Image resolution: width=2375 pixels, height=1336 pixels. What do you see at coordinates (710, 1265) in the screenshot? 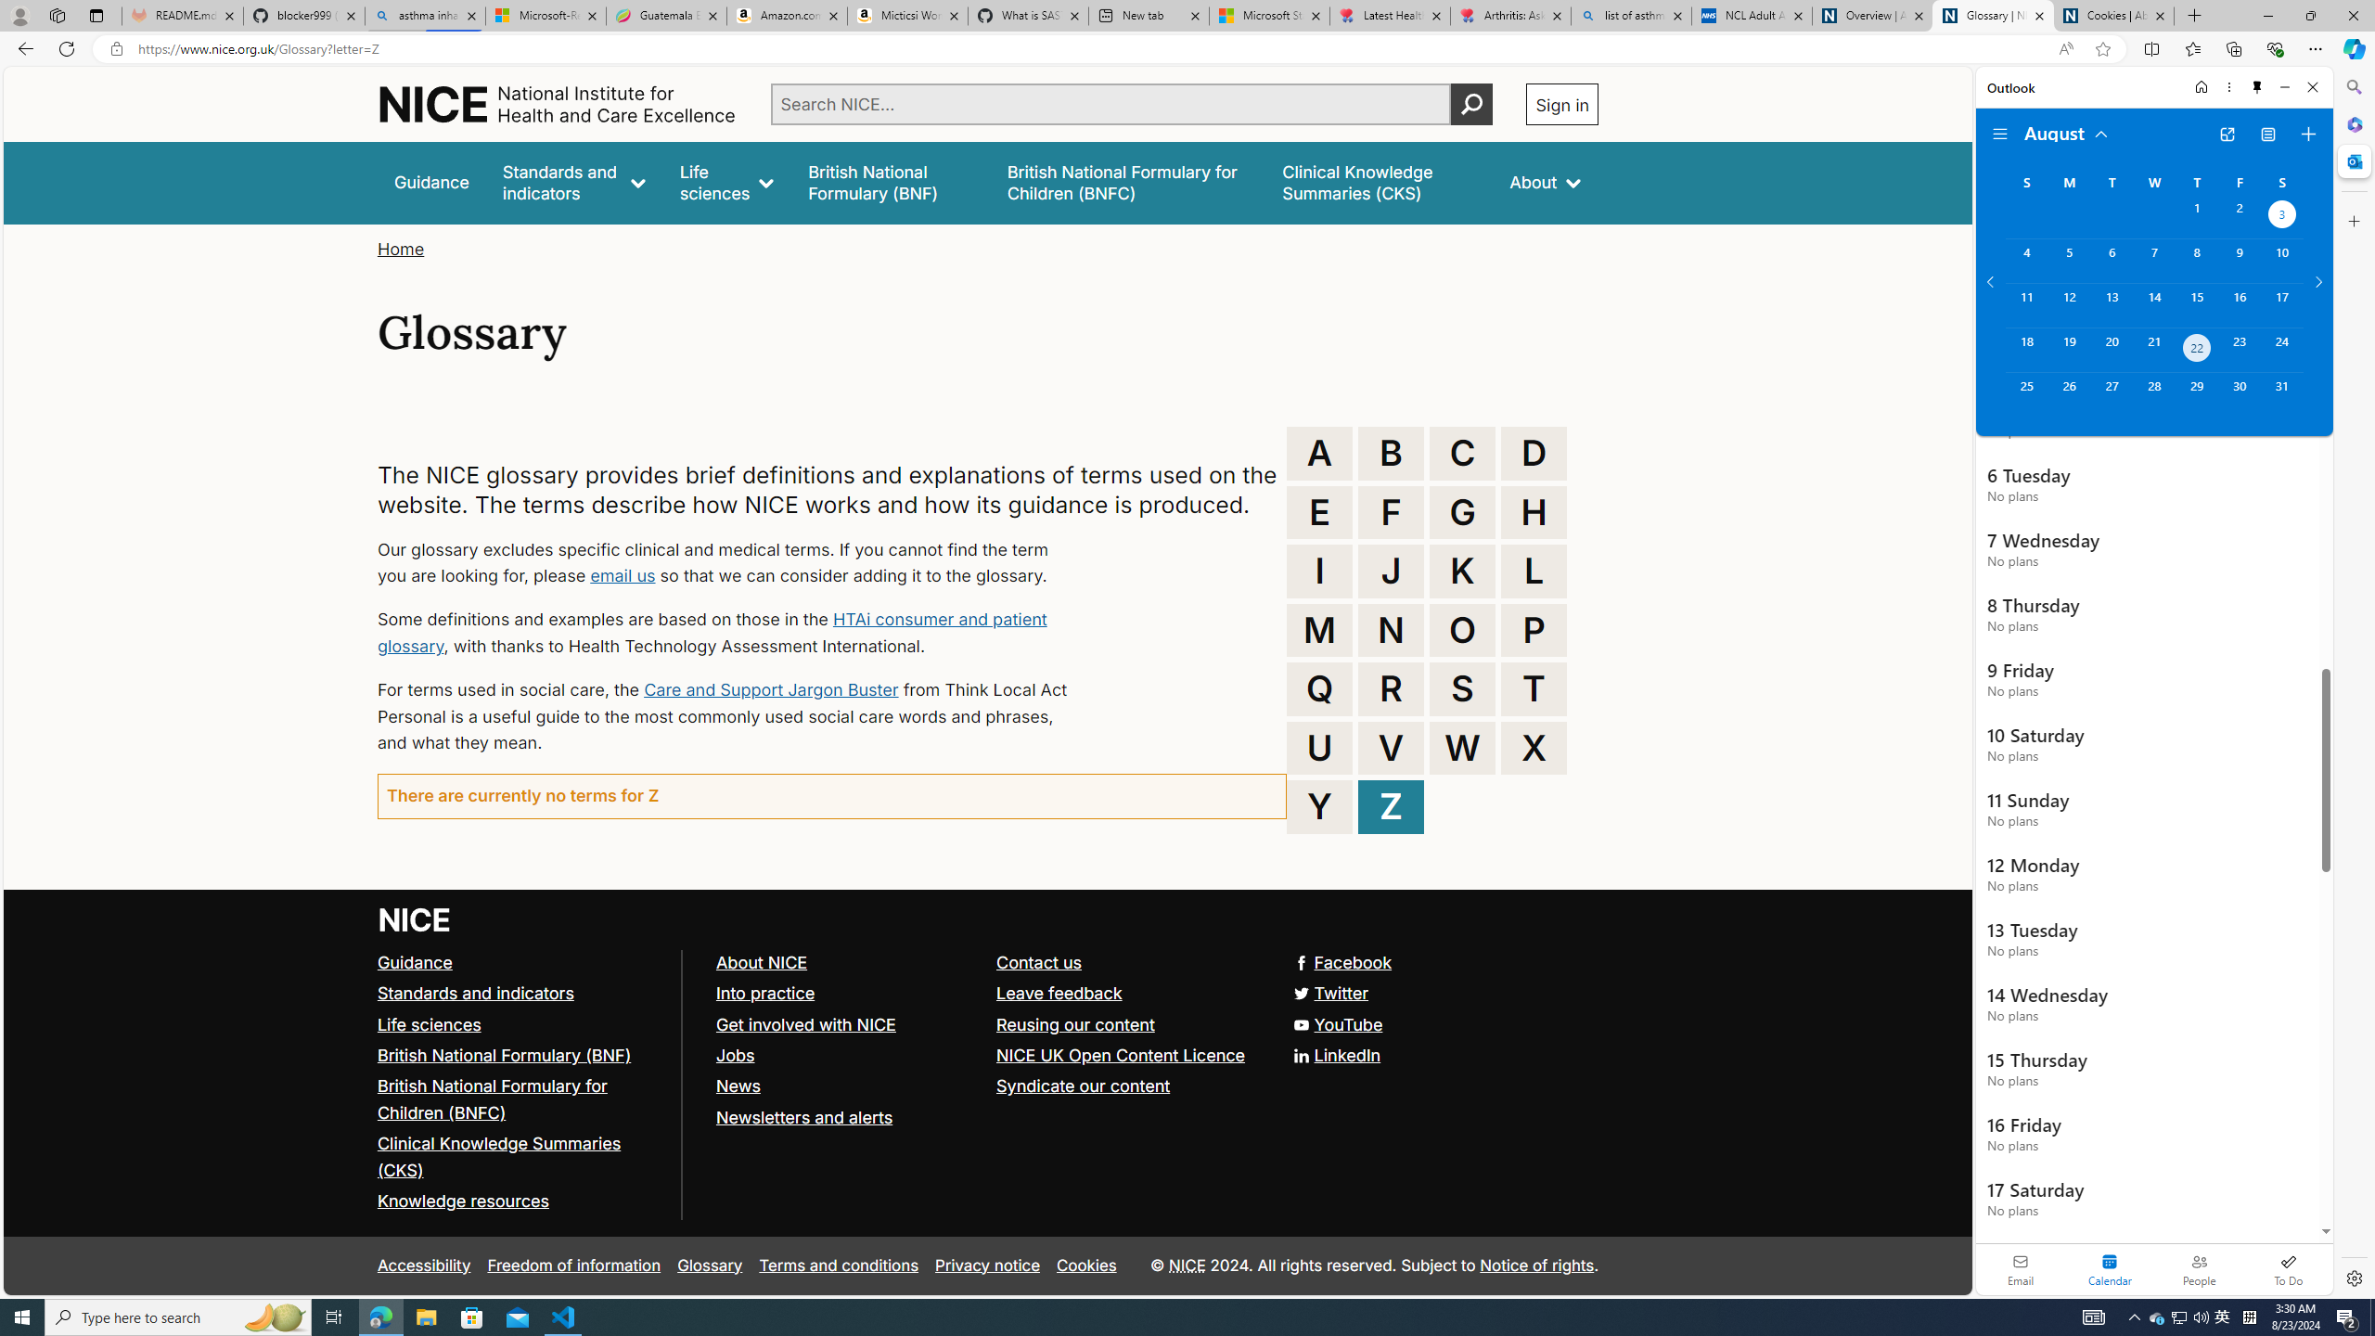
I see `Glossary` at bounding box center [710, 1265].